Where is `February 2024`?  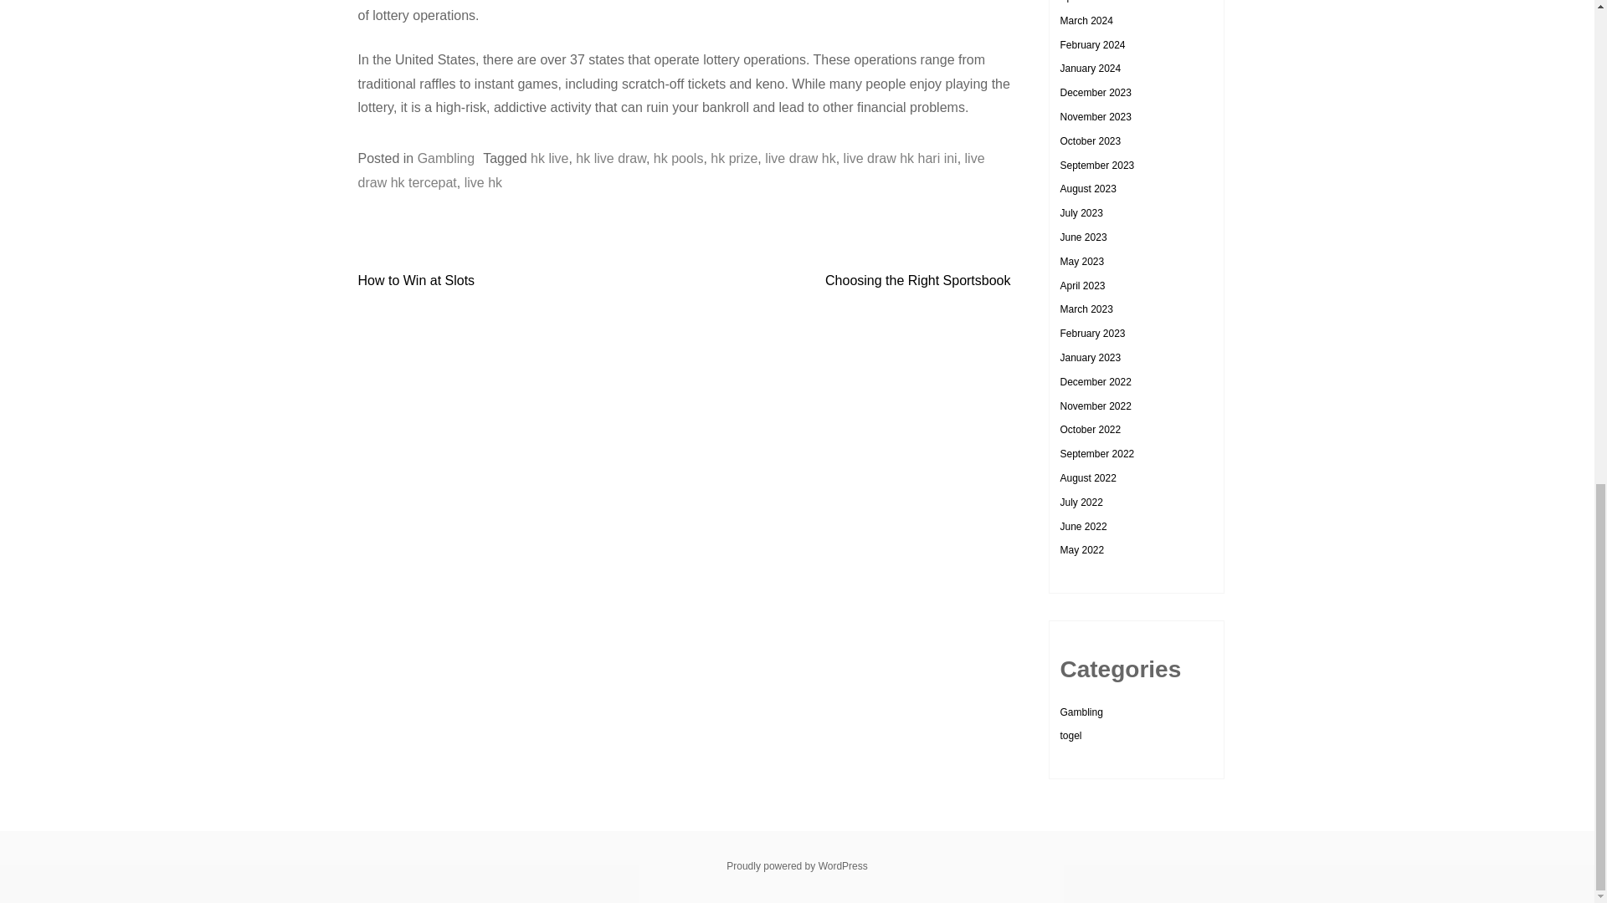
February 2024 is located at coordinates (1091, 45).